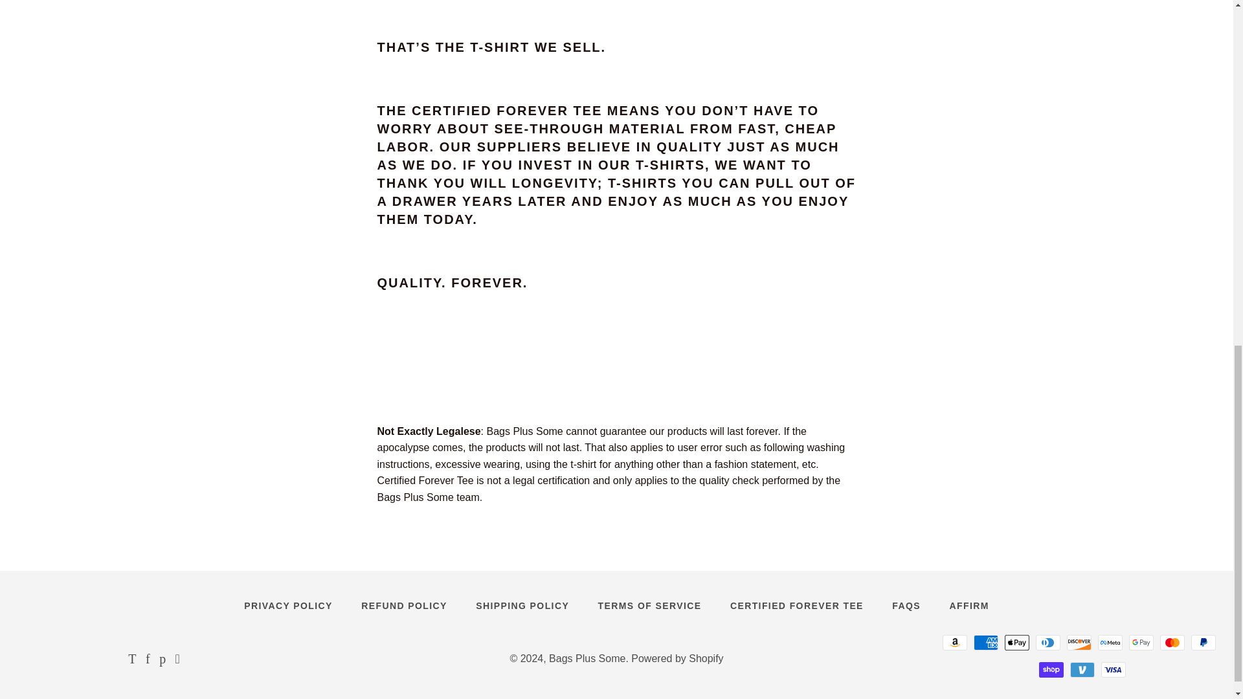 The height and width of the screenshot is (699, 1243). Describe the element at coordinates (1114, 669) in the screenshot. I see `Visa` at that location.